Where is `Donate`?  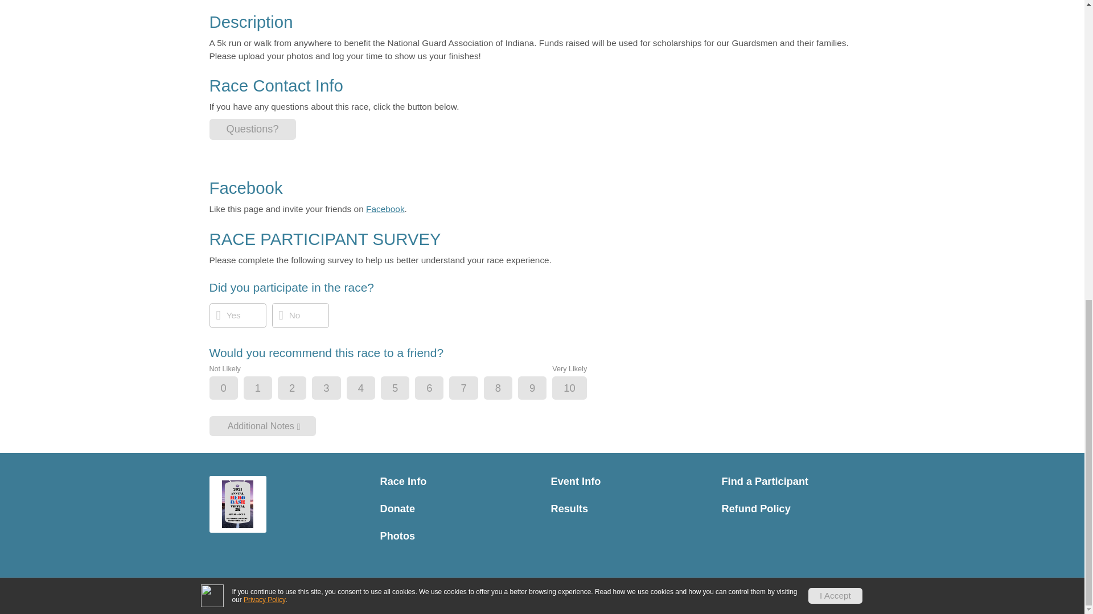 Donate is located at coordinates (457, 509).